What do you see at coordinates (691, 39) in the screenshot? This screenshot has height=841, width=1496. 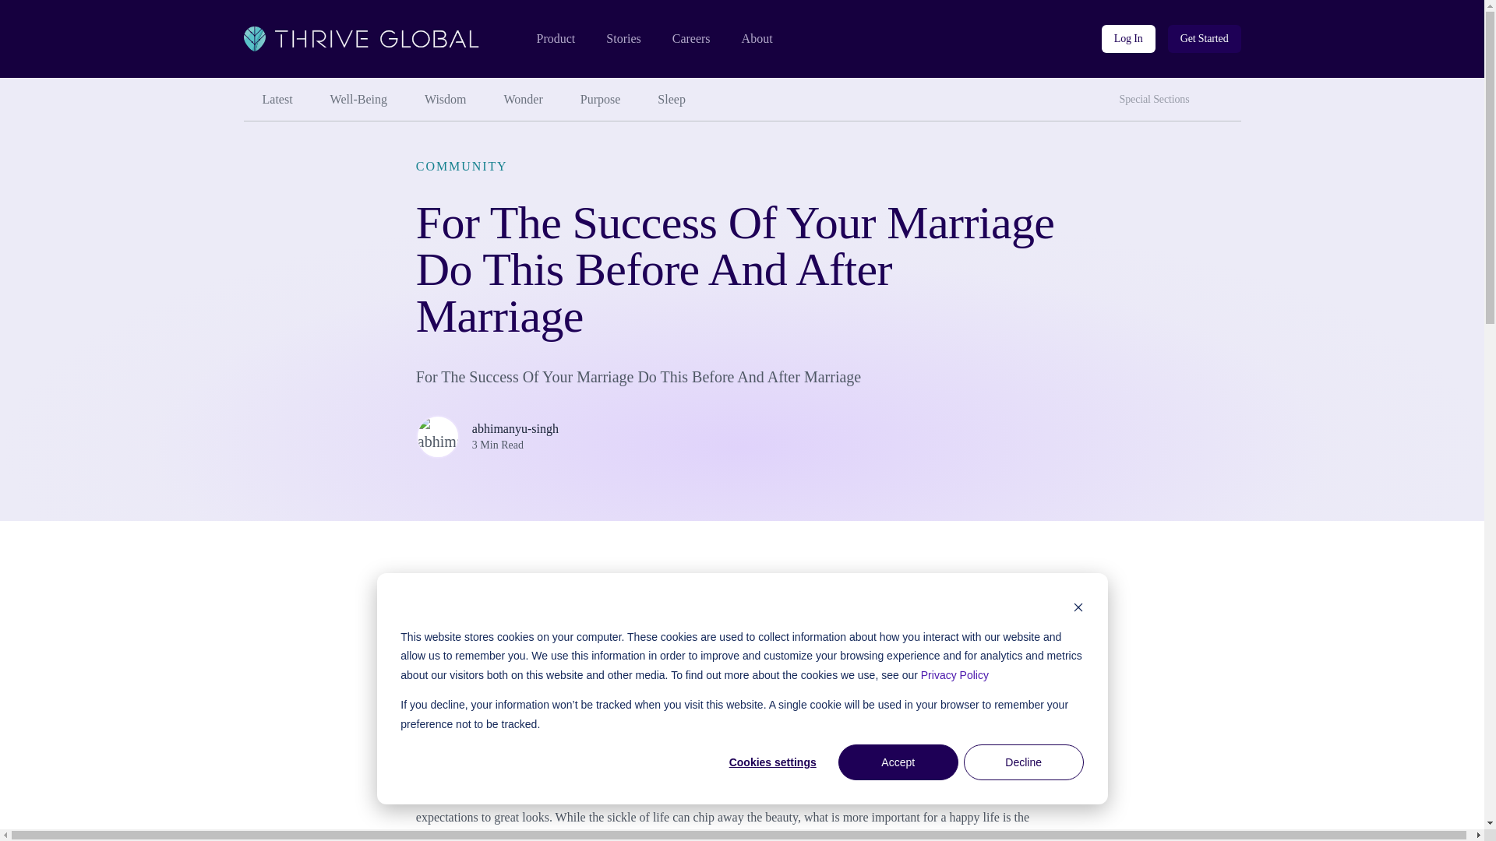 I see `Careers` at bounding box center [691, 39].